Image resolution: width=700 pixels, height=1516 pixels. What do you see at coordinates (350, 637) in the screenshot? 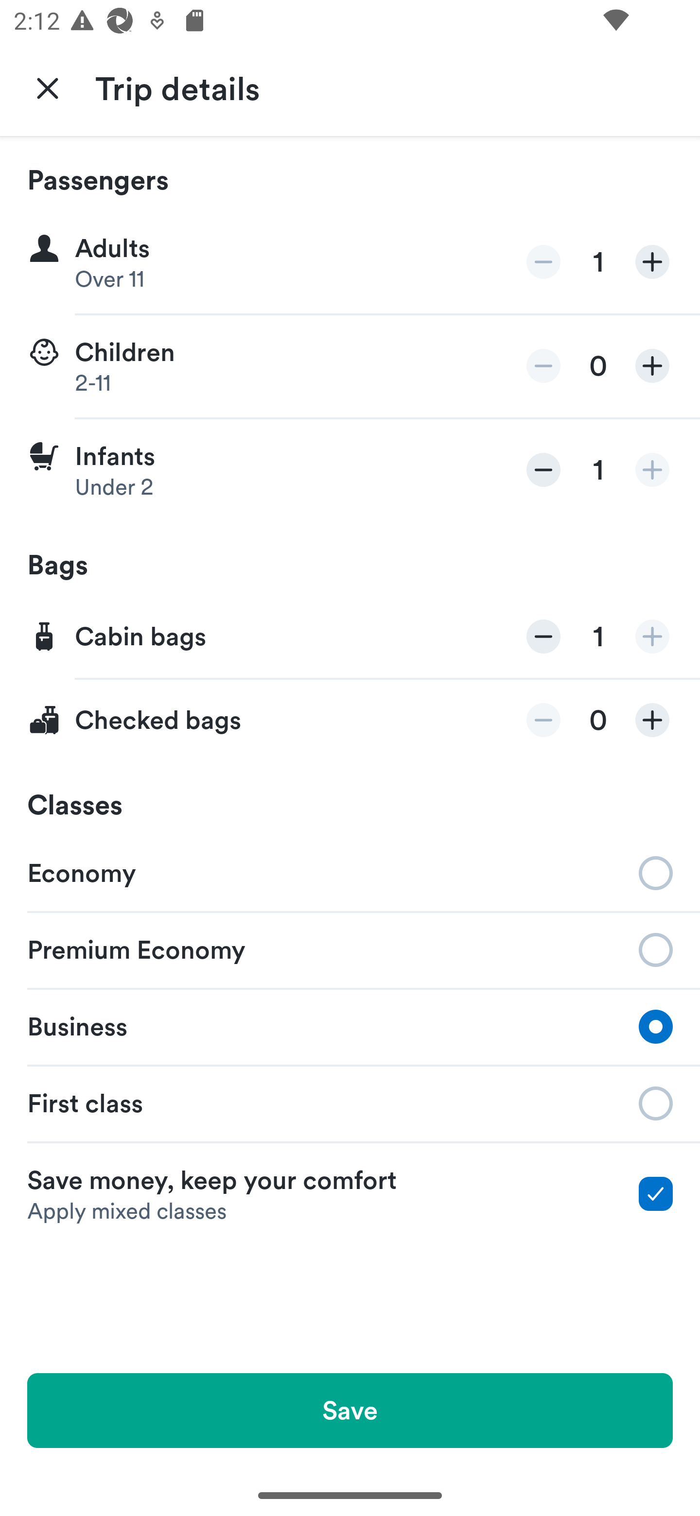
I see `Remove 1 Add Cabin bags` at bounding box center [350, 637].